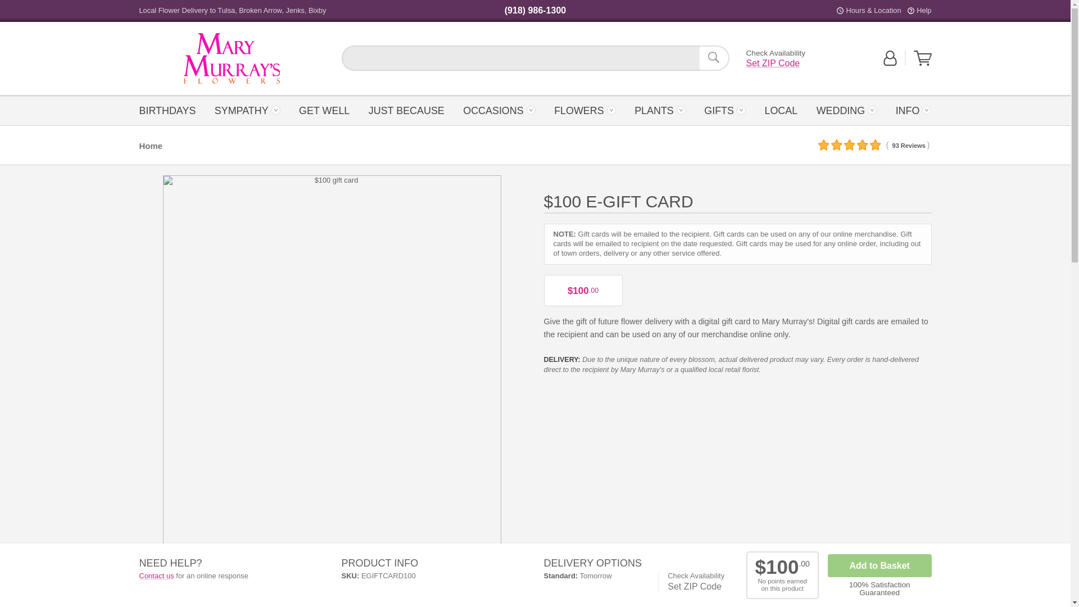  Describe the element at coordinates (923, 58) in the screenshot. I see `OCCASIONS` at that location.